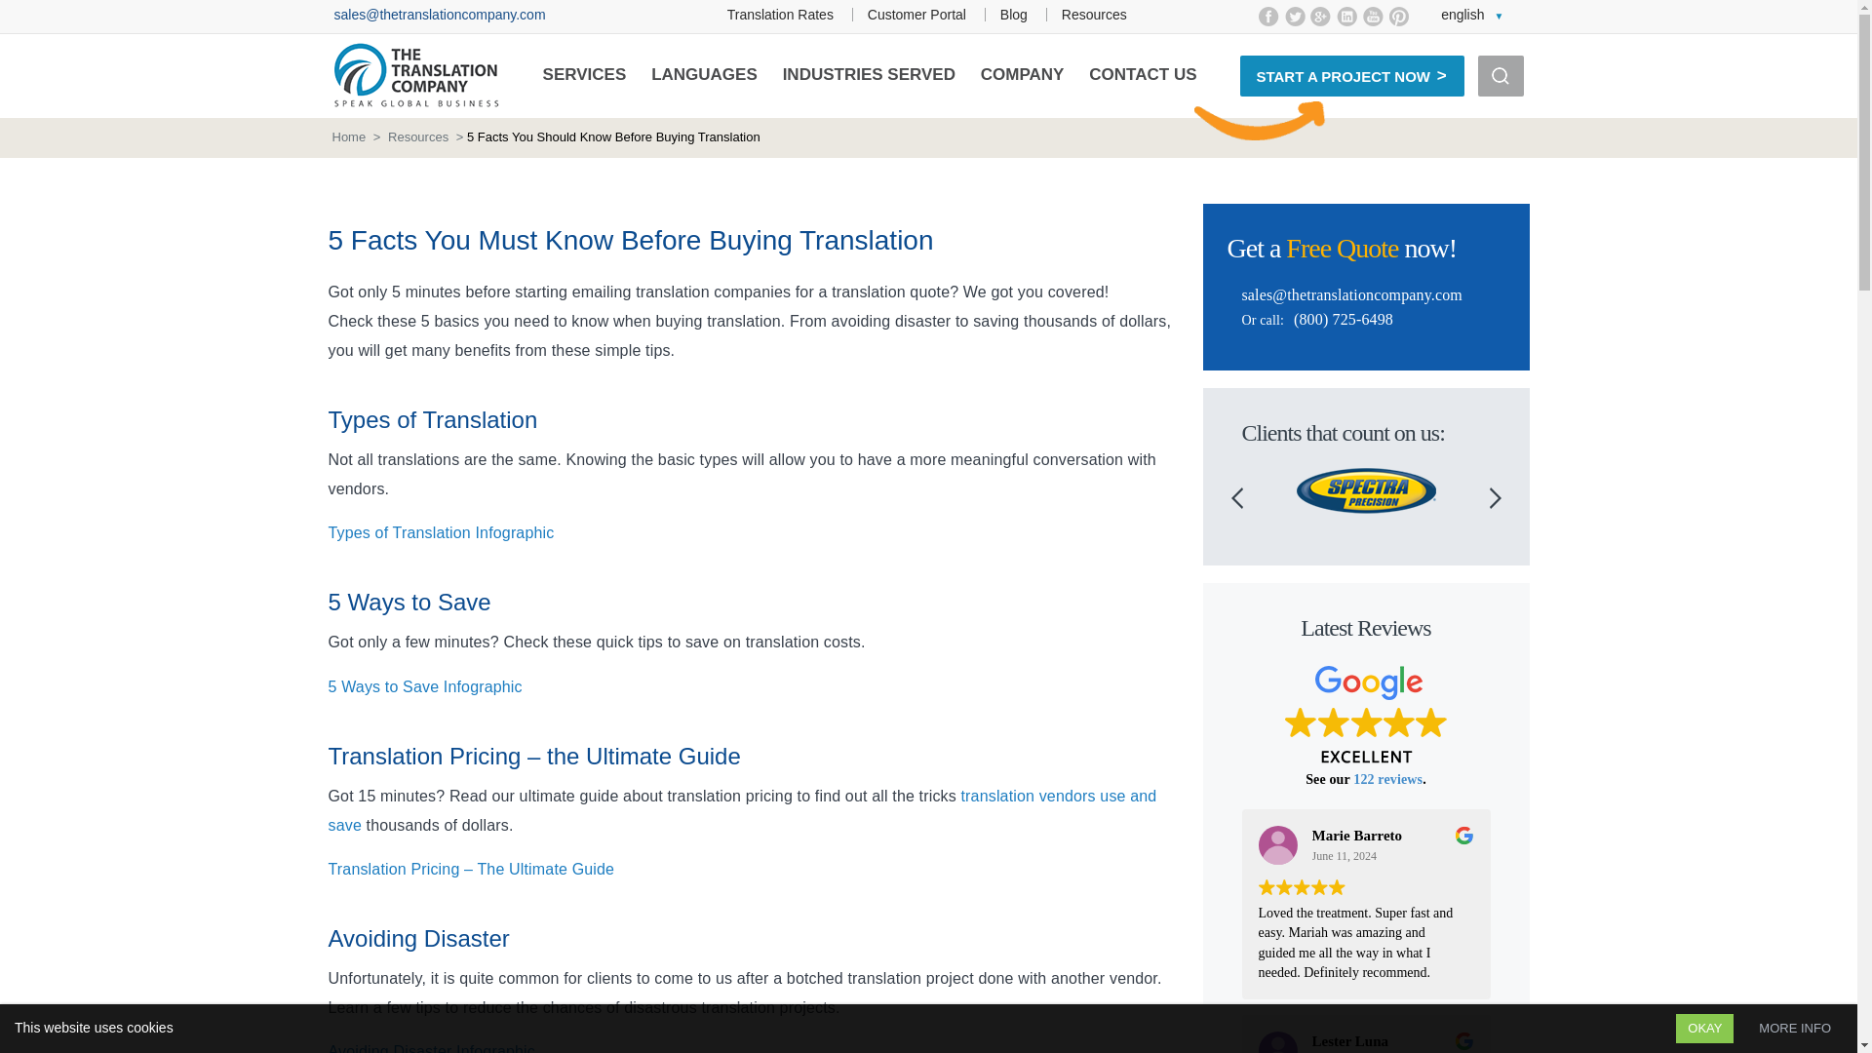 This screenshot has height=1053, width=1872. Describe the element at coordinates (916, 14) in the screenshot. I see `Customer Portal` at that location.